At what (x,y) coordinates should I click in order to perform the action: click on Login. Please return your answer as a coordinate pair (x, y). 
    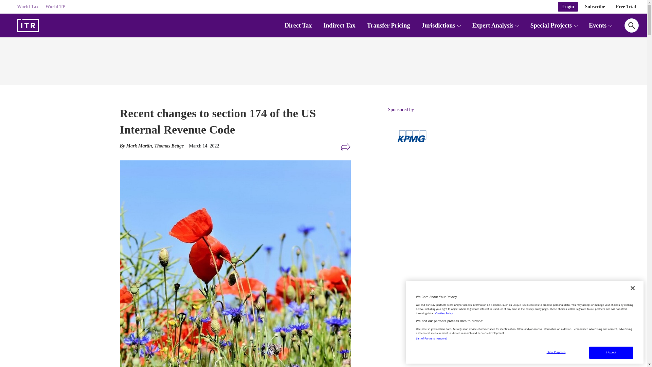
    Looking at the image, I should click on (568, 7).